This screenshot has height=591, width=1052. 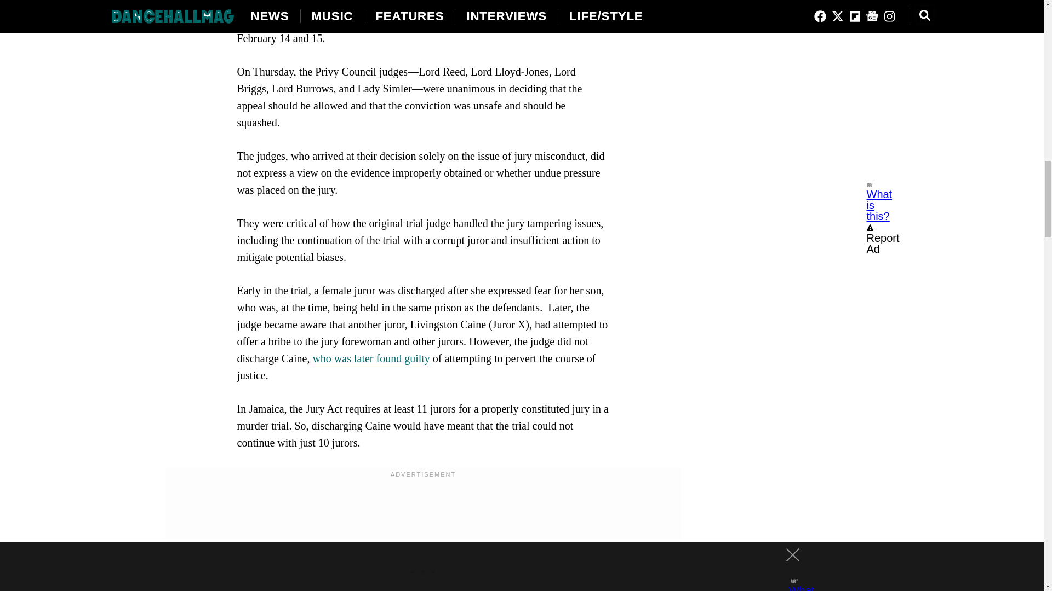 I want to click on who was later found guilty, so click(x=370, y=358).